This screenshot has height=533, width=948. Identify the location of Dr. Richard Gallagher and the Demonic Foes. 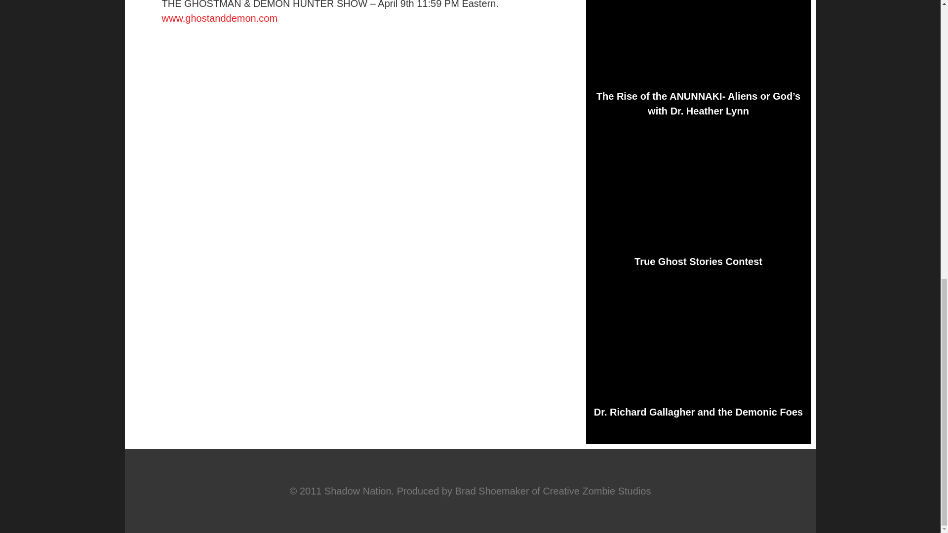
(698, 412).